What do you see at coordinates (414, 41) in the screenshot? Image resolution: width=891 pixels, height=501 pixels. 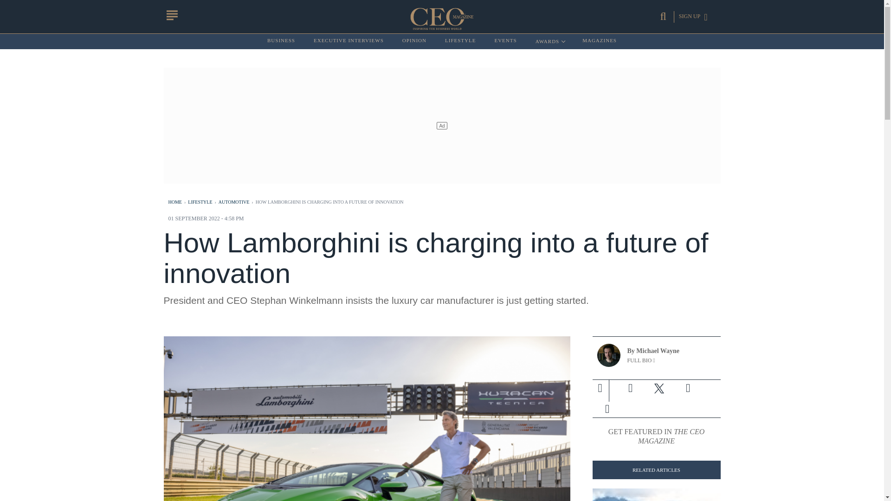 I see `Opinion` at bounding box center [414, 41].